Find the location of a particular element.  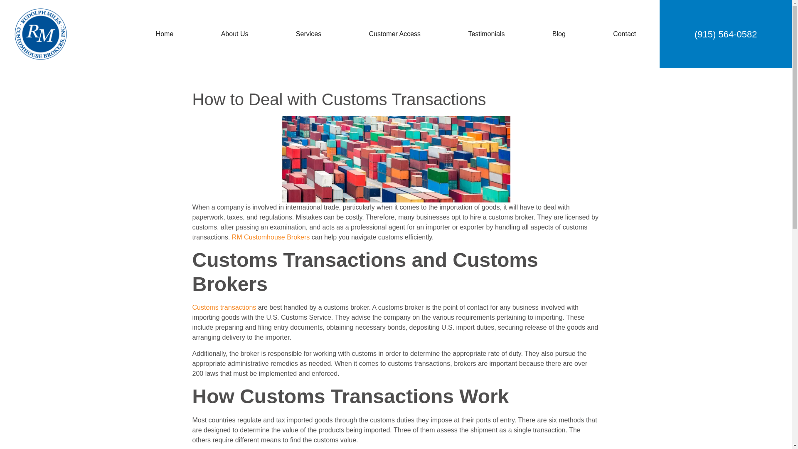

Services is located at coordinates (308, 34).